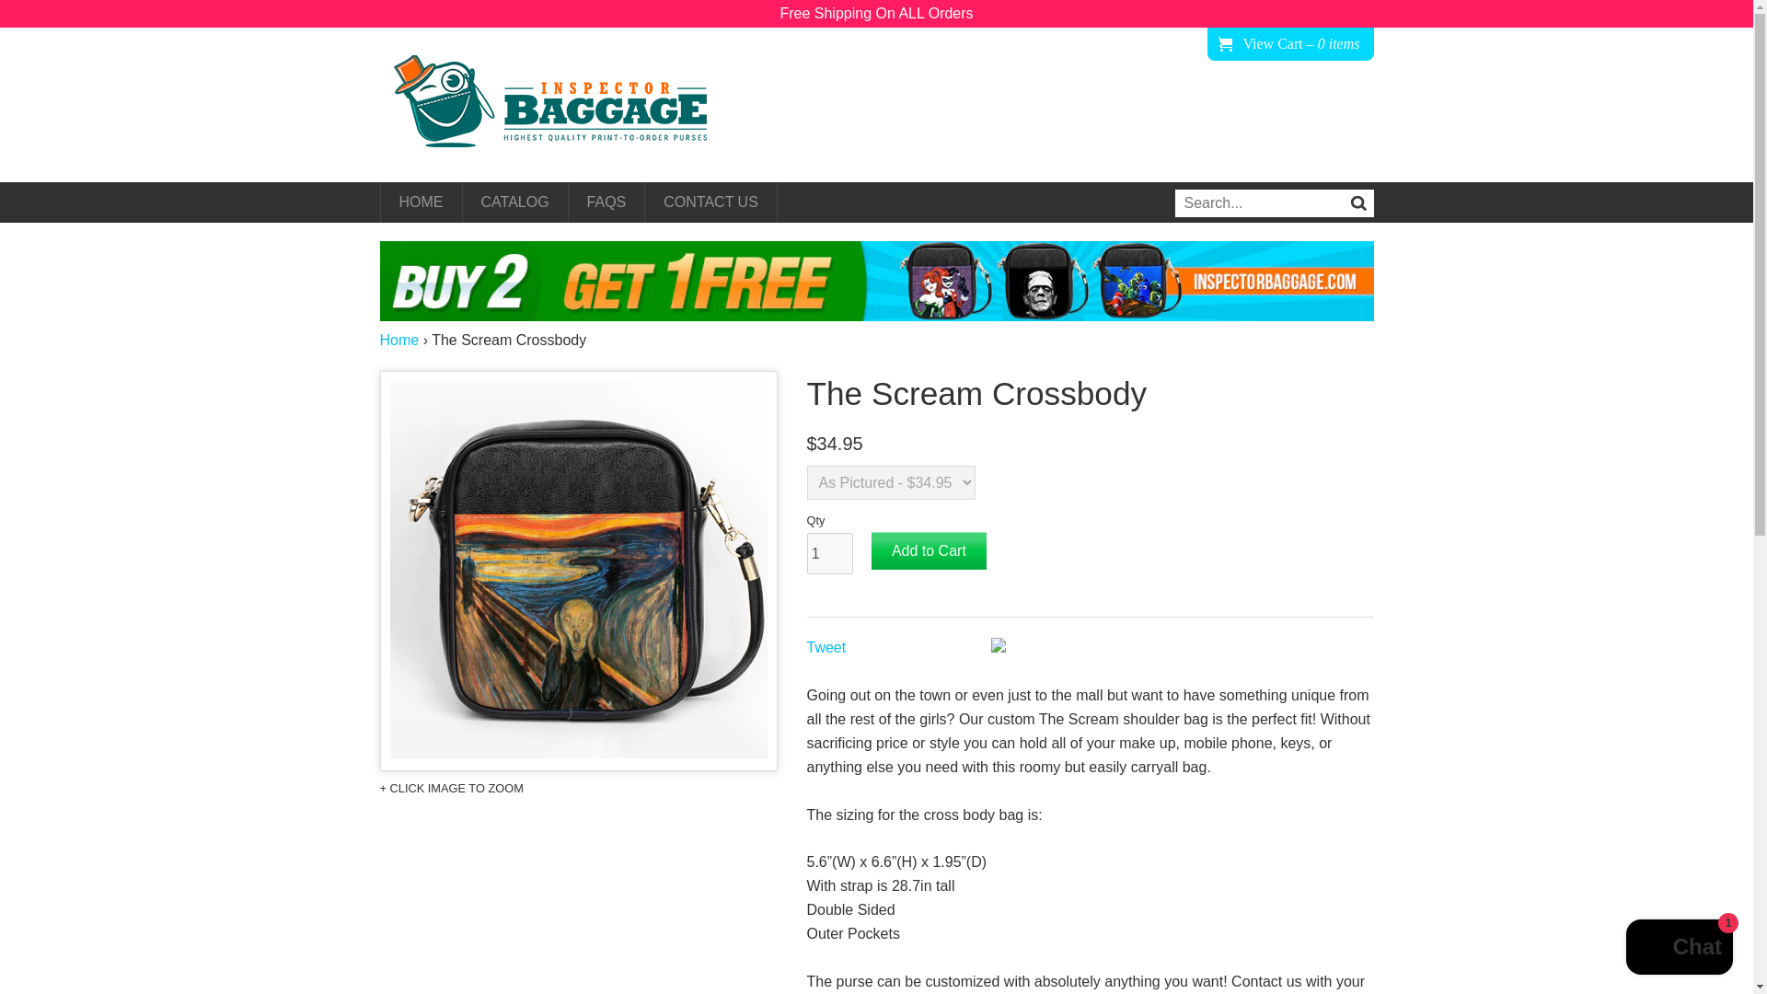 The height and width of the screenshot is (994, 1767). I want to click on CATALOG, so click(514, 202).